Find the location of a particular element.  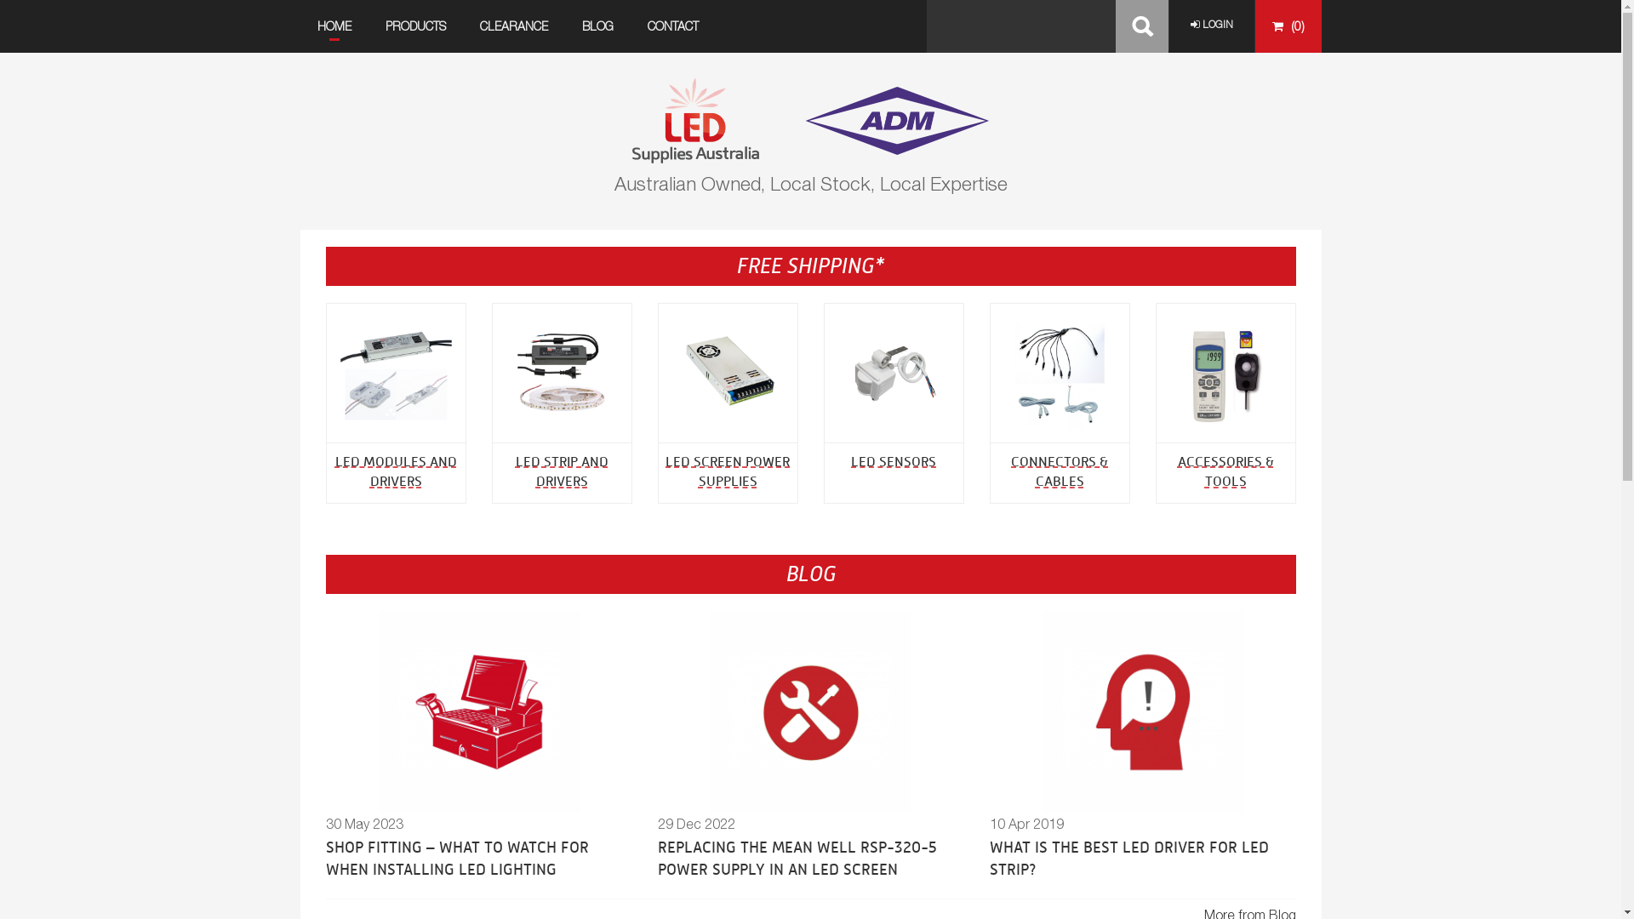

Skip to main content is located at coordinates (62, 0).